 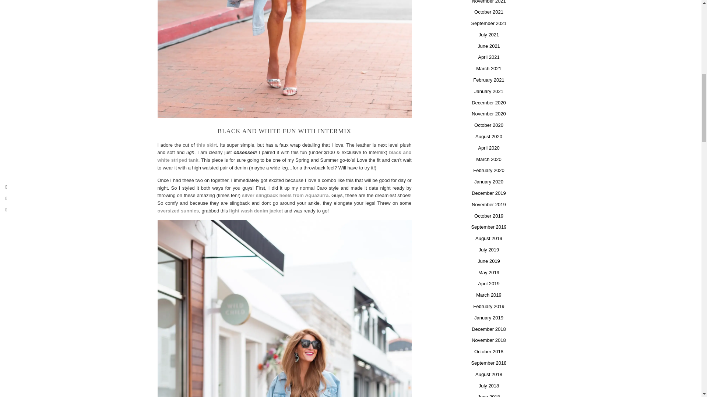 What do you see at coordinates (285, 195) in the screenshot?
I see `silver slingback heels from Aquazurra` at bounding box center [285, 195].